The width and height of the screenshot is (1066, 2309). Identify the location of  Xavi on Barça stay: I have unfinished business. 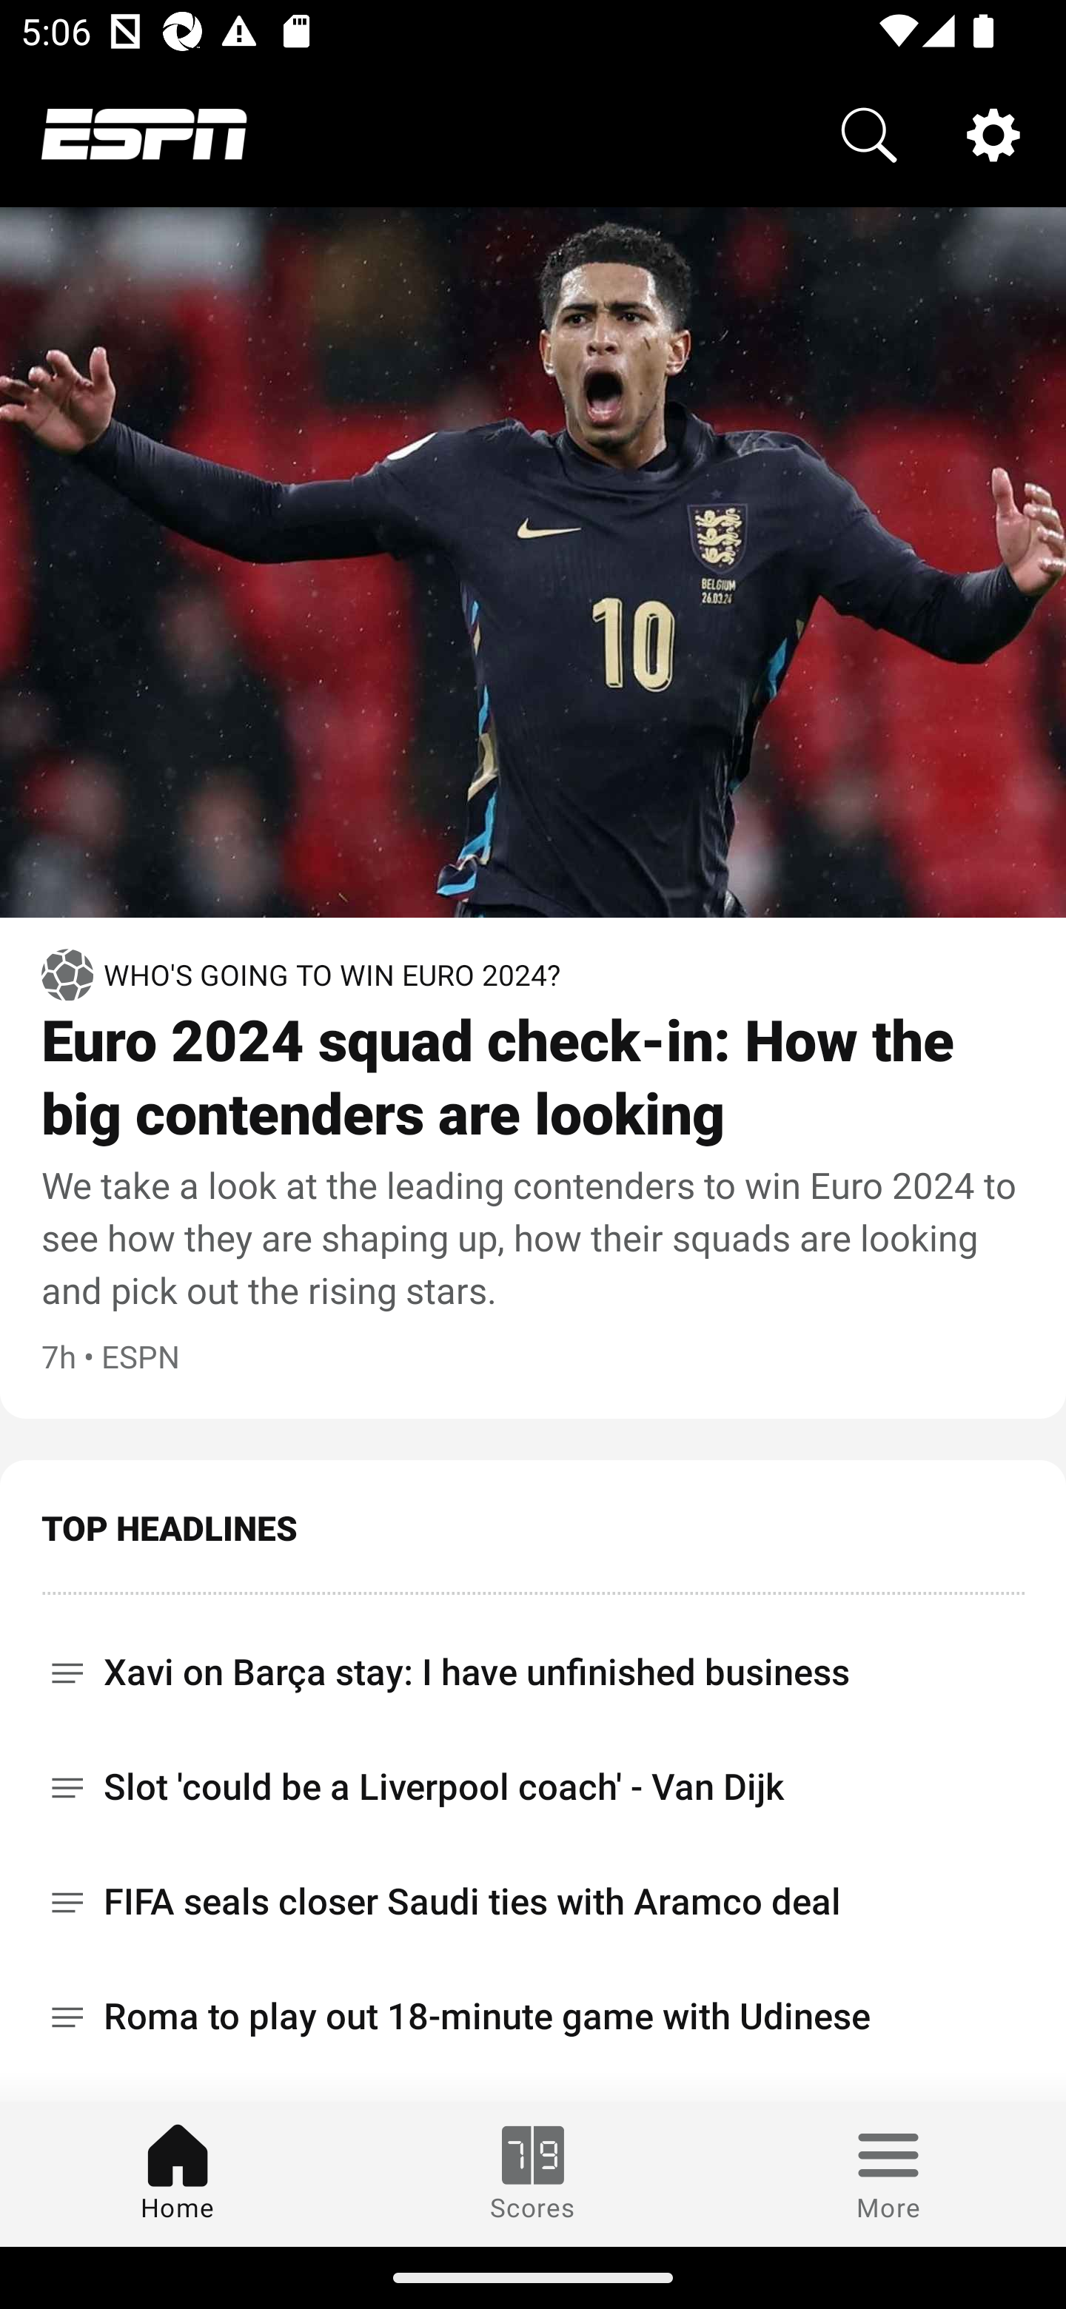
(533, 1662).